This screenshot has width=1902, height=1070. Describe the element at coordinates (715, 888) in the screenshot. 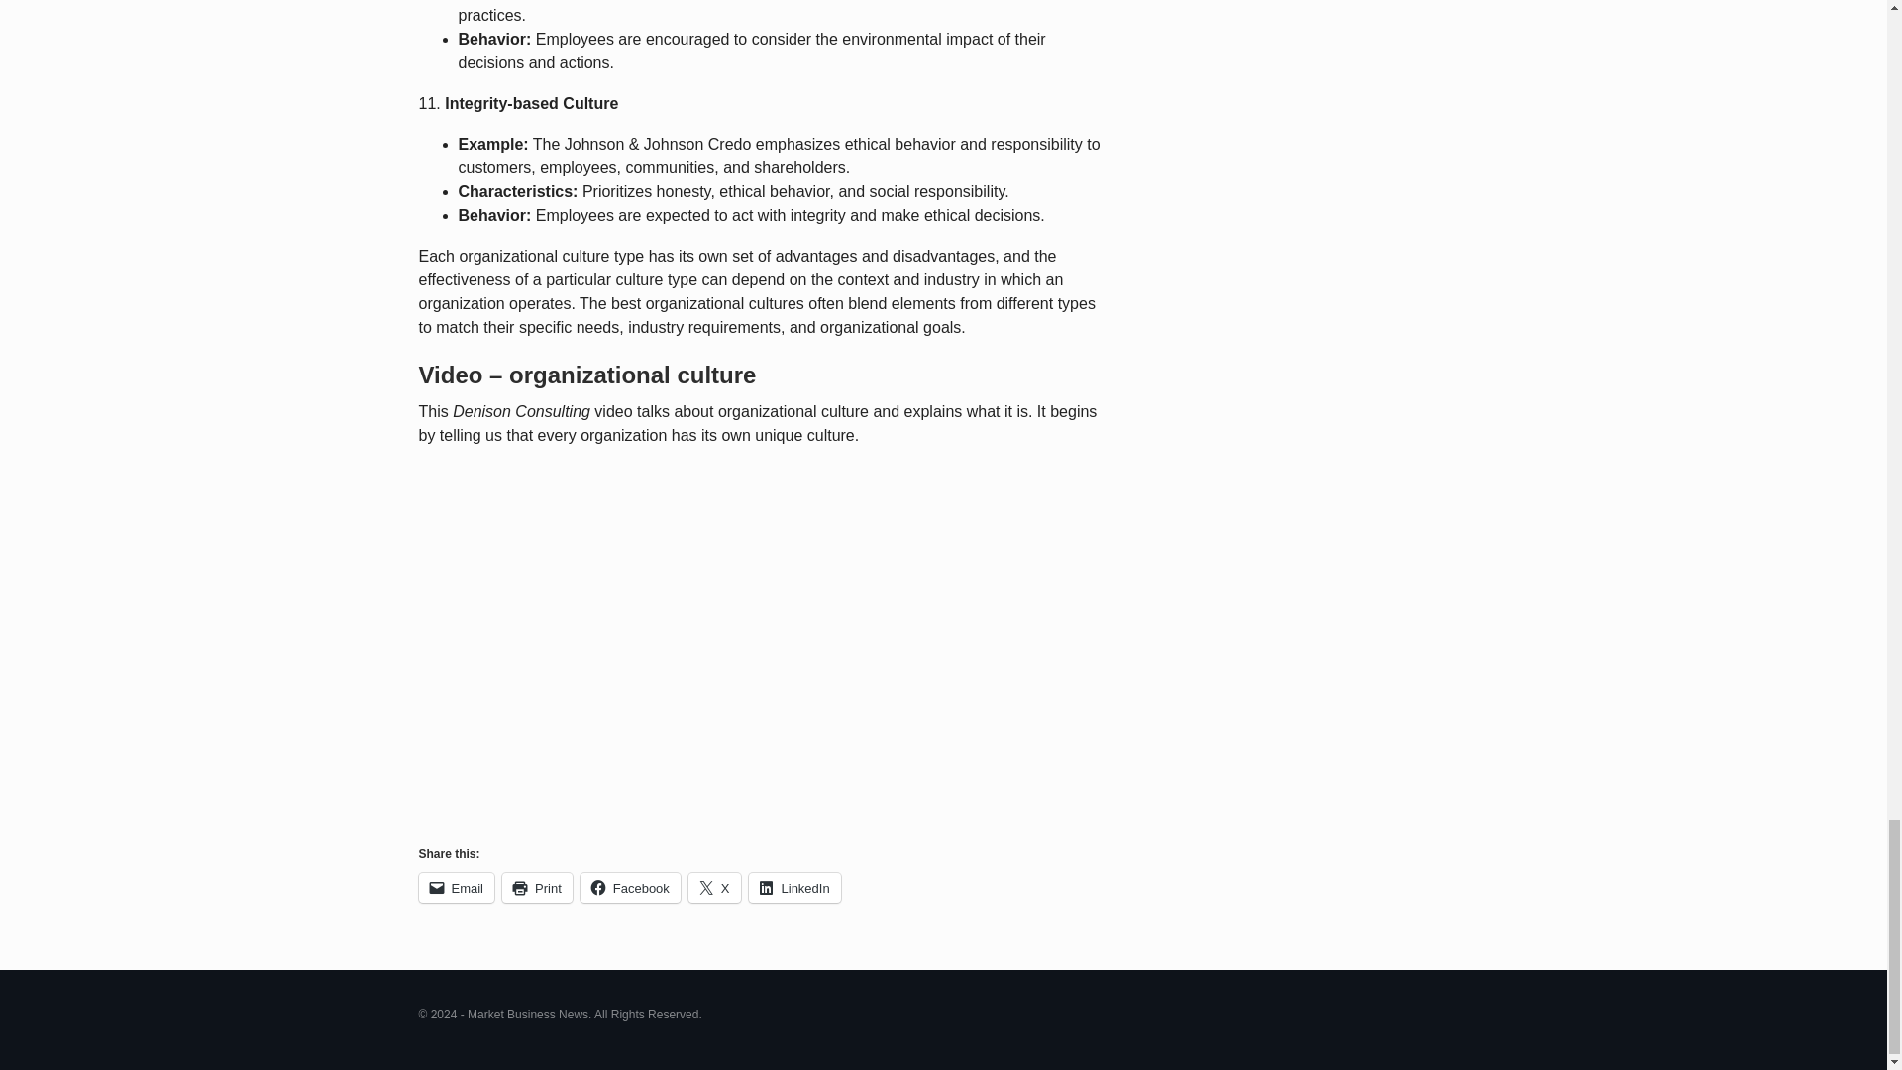

I see `X` at that location.